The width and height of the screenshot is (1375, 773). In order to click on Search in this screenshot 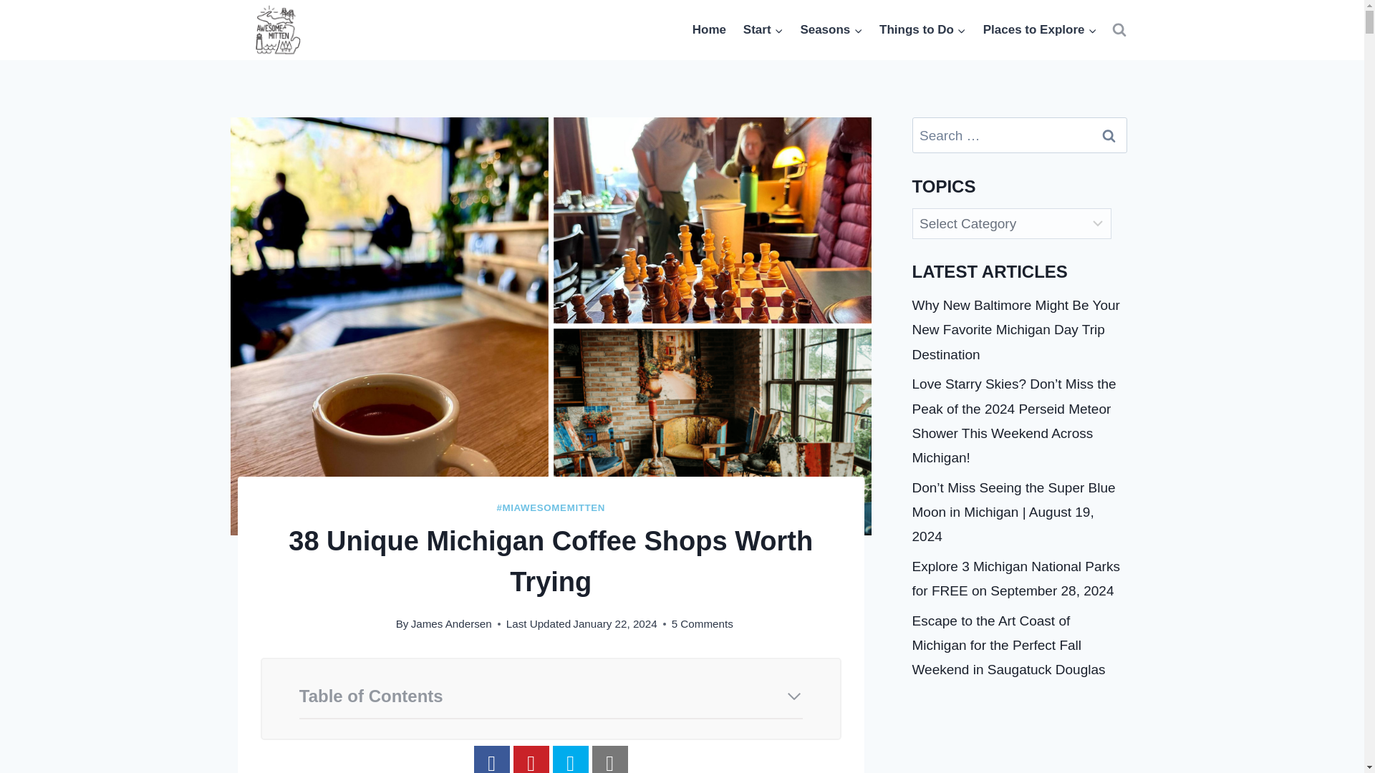, I will do `click(1109, 135)`.